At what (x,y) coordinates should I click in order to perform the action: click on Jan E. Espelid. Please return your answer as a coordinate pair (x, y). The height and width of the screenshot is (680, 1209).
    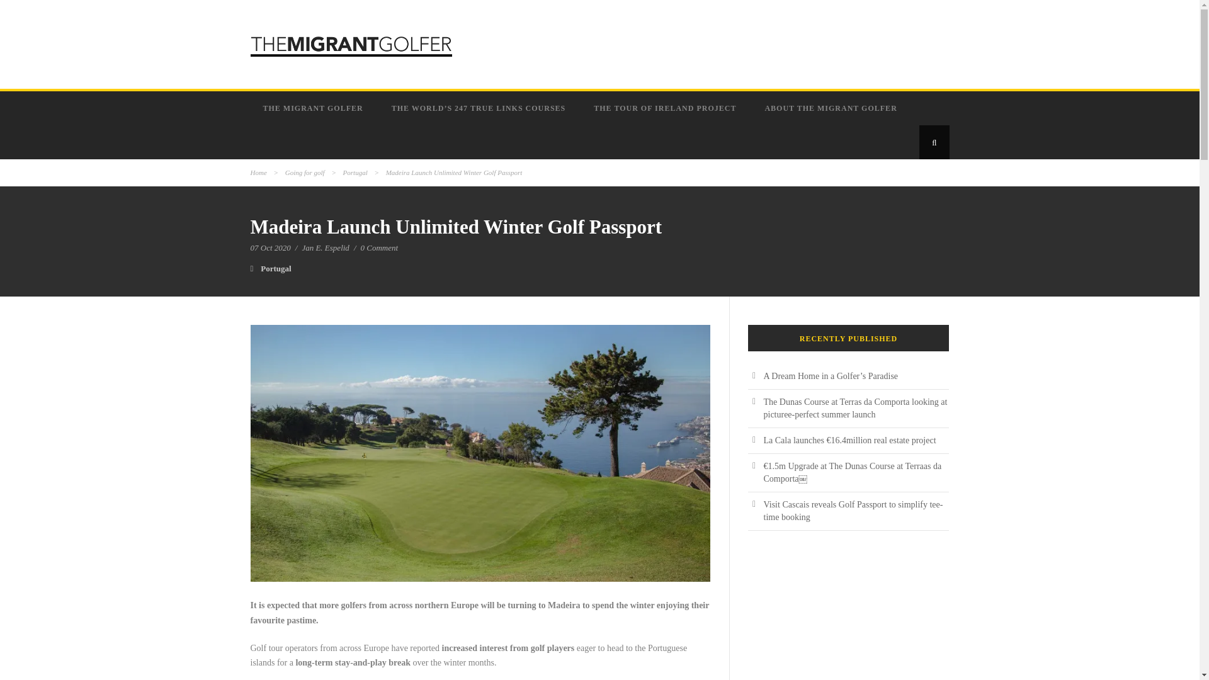
    Looking at the image, I should click on (325, 247).